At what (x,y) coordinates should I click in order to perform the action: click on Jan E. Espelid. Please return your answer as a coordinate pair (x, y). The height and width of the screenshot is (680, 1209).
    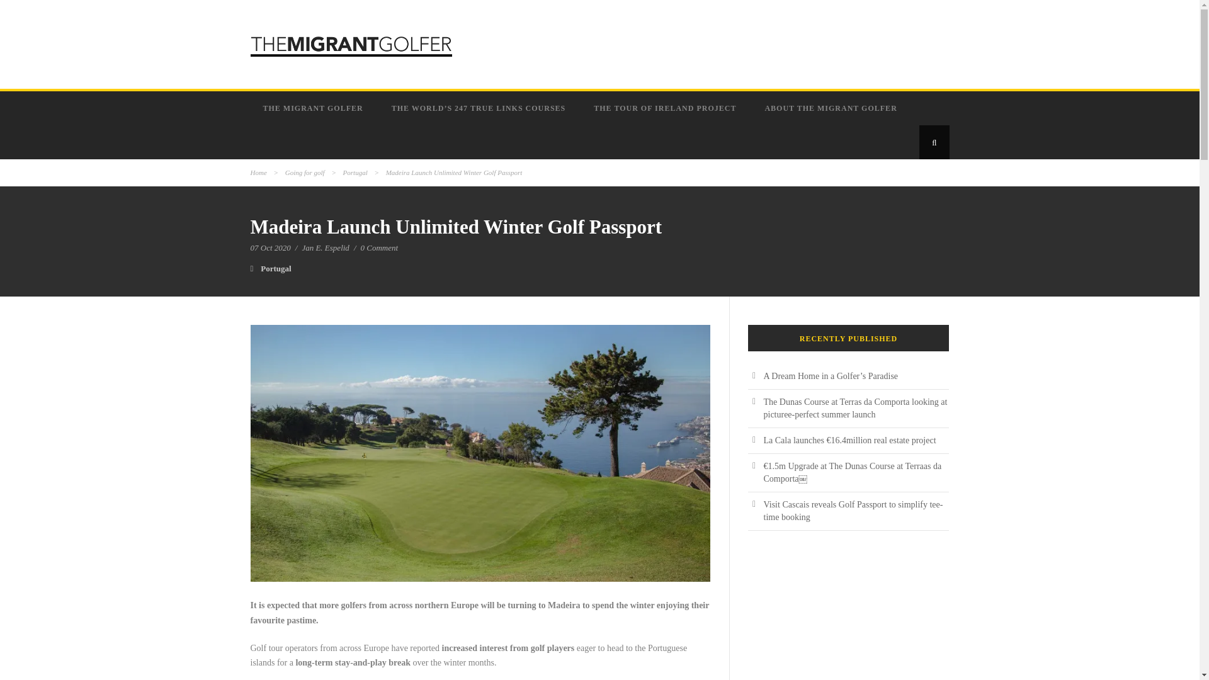
    Looking at the image, I should click on (325, 247).